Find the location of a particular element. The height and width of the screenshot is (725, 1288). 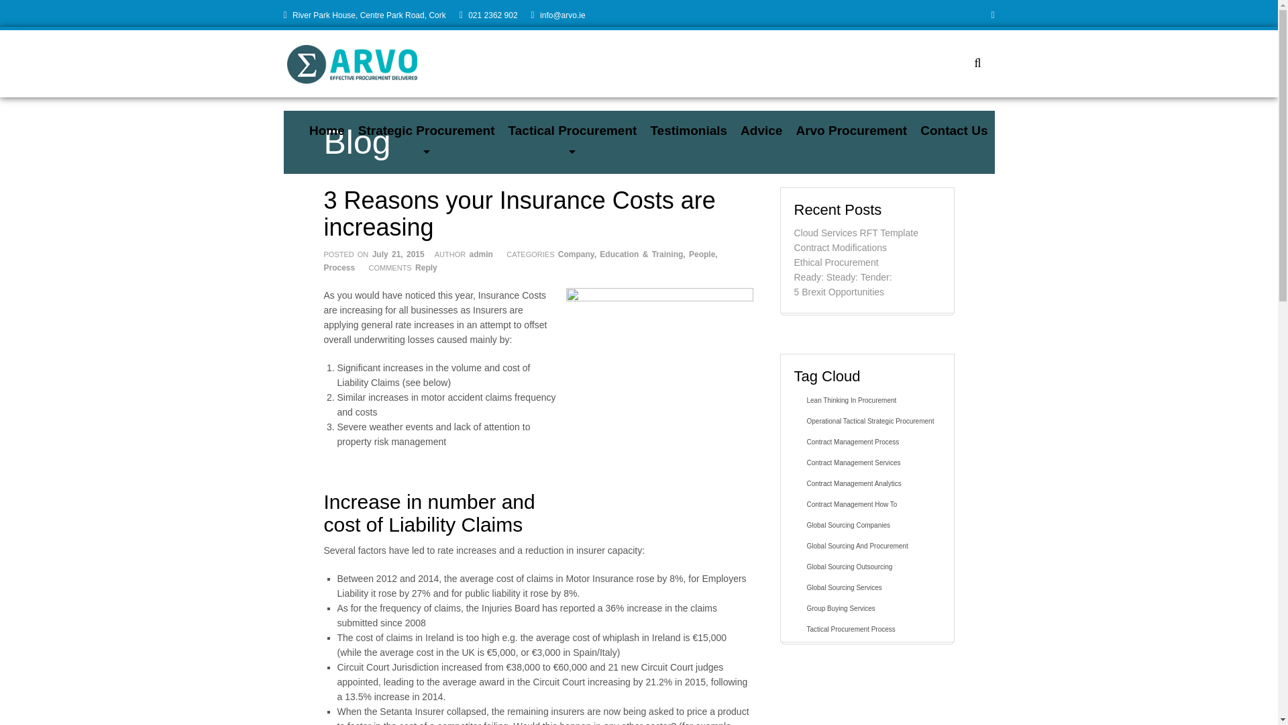

Contract Modifications is located at coordinates (841, 247).